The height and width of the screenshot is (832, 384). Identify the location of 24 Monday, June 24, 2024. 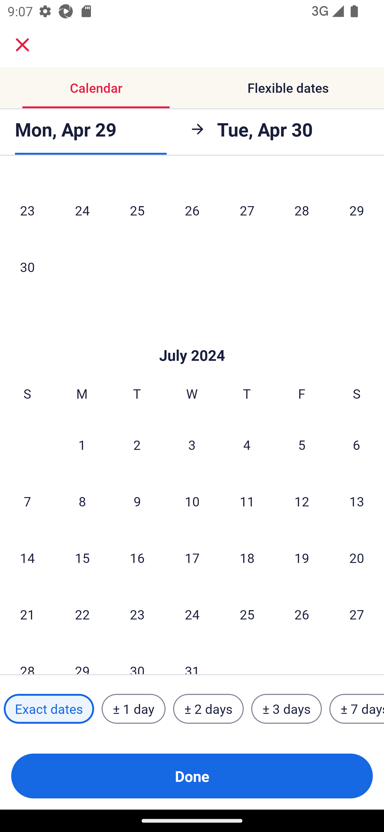
(82, 210).